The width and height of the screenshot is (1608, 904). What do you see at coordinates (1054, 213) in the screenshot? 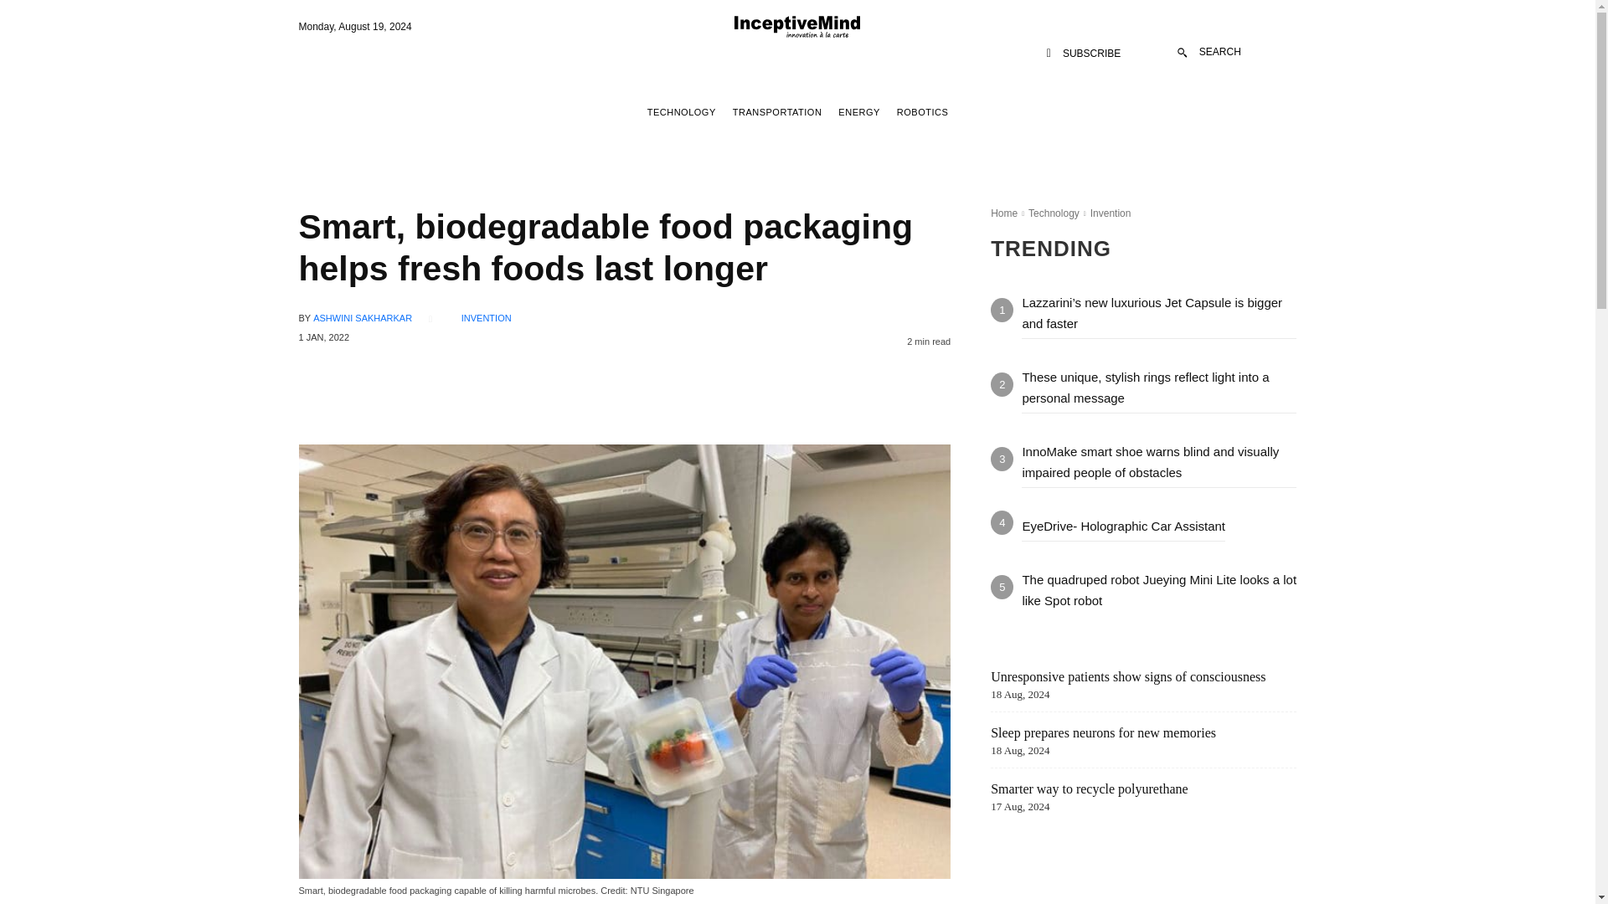
I see `Technology` at bounding box center [1054, 213].